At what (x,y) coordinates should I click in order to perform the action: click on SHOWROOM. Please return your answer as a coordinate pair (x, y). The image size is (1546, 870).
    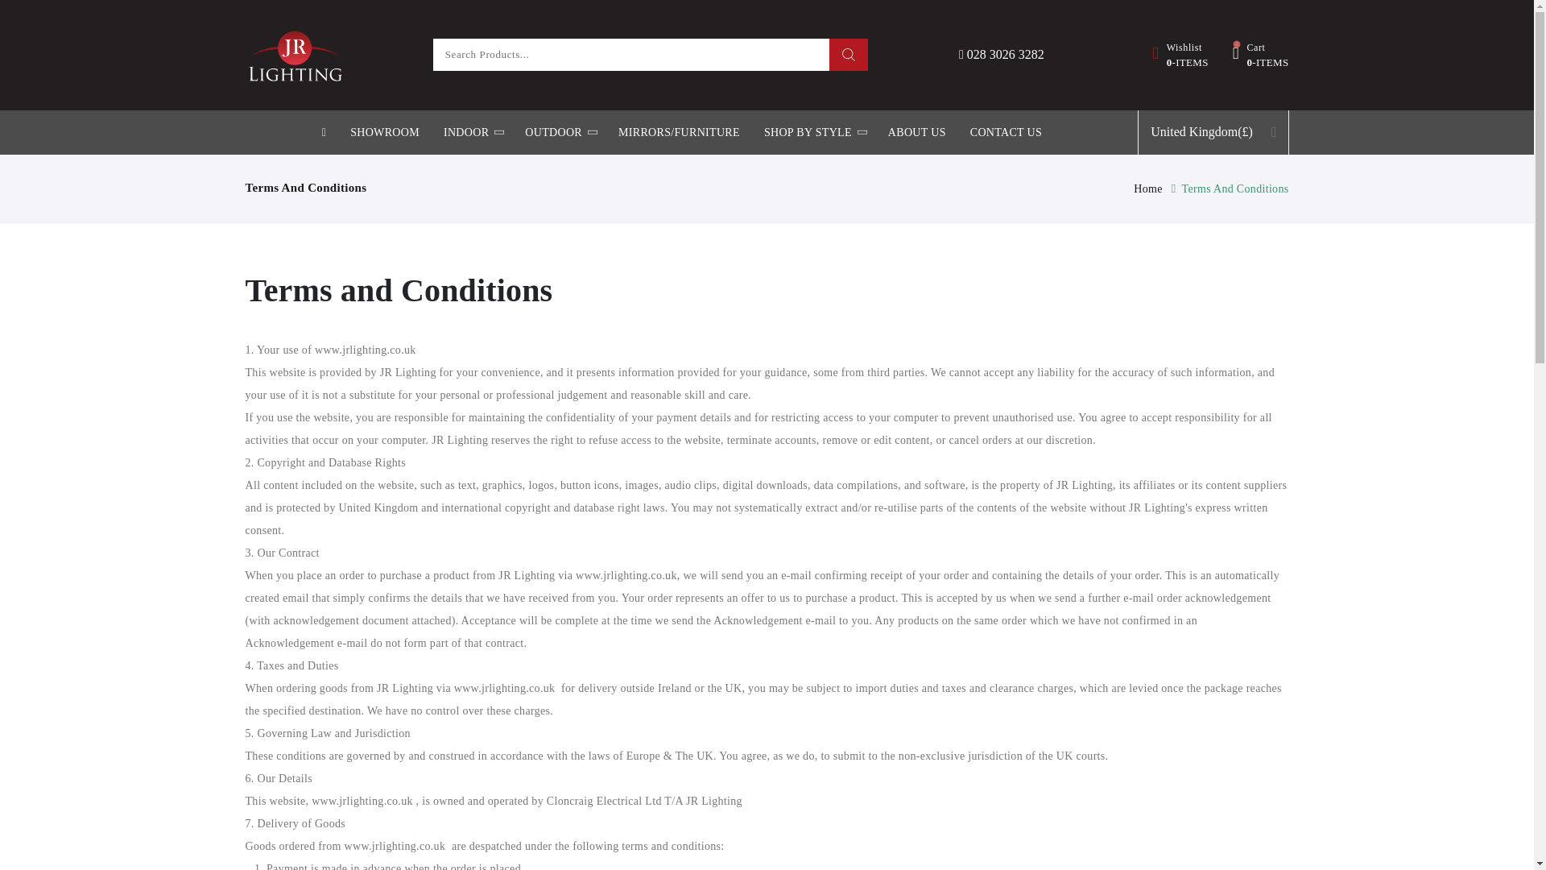
    Looking at the image, I should click on (385, 132).